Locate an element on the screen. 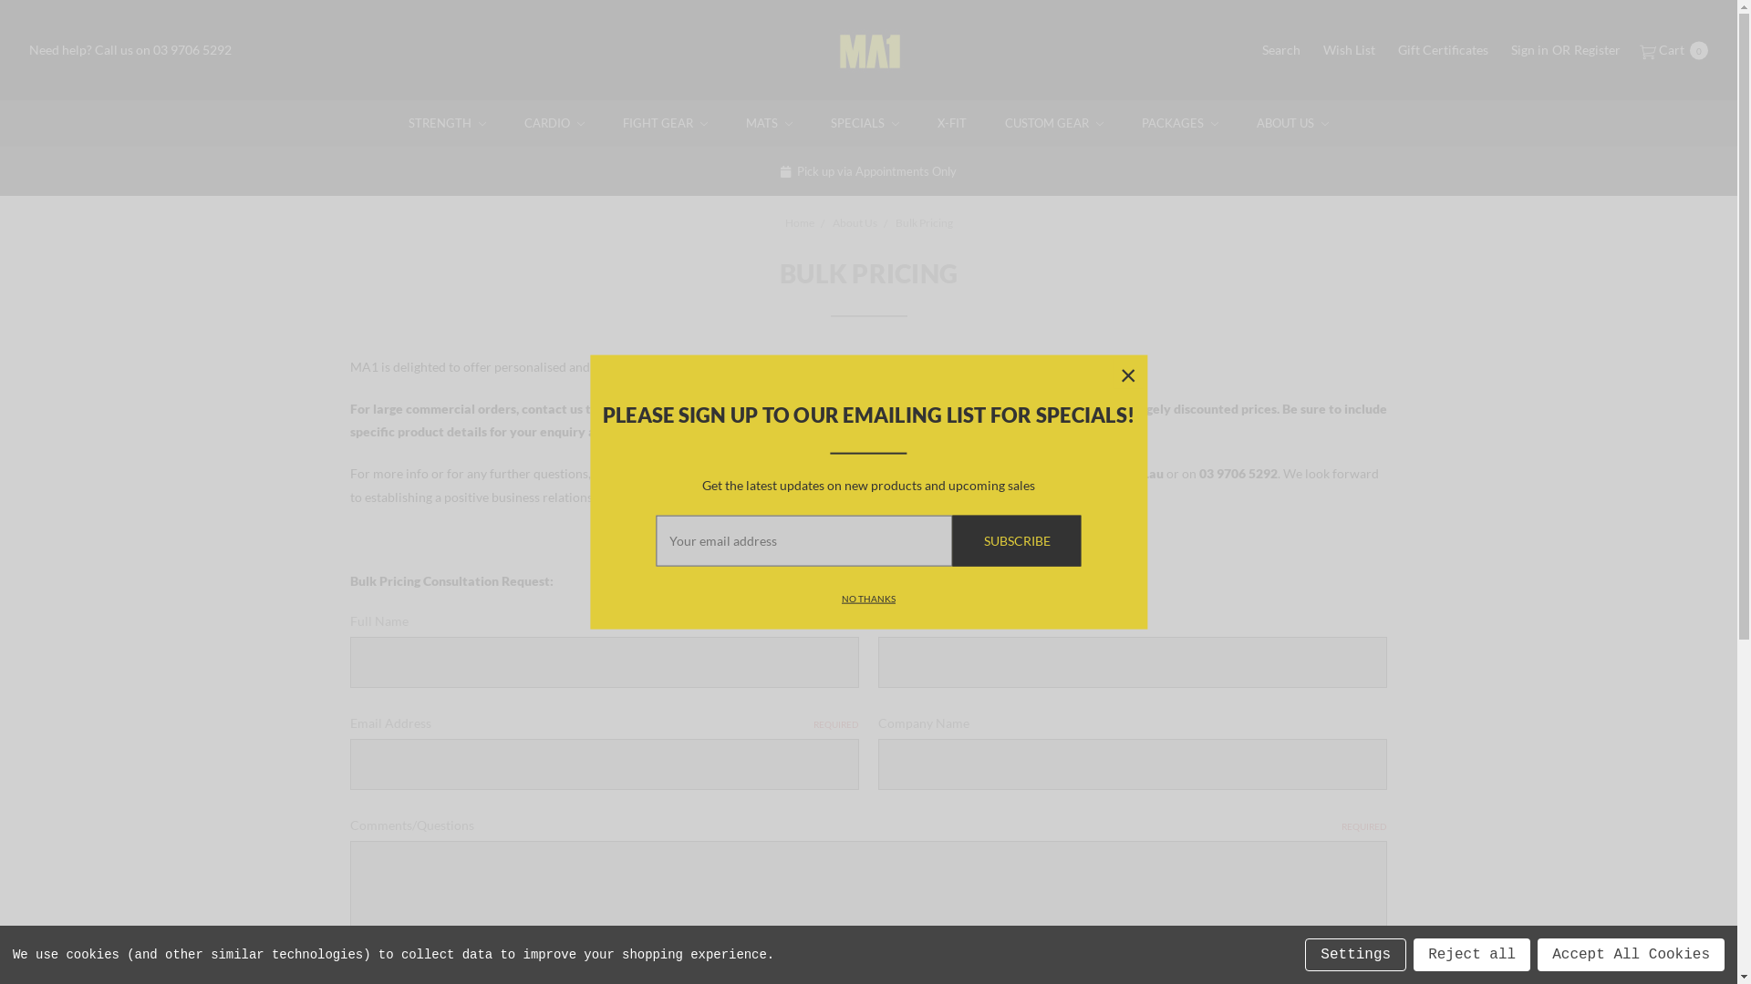 The width and height of the screenshot is (1751, 984). Home is located at coordinates (799, 222).